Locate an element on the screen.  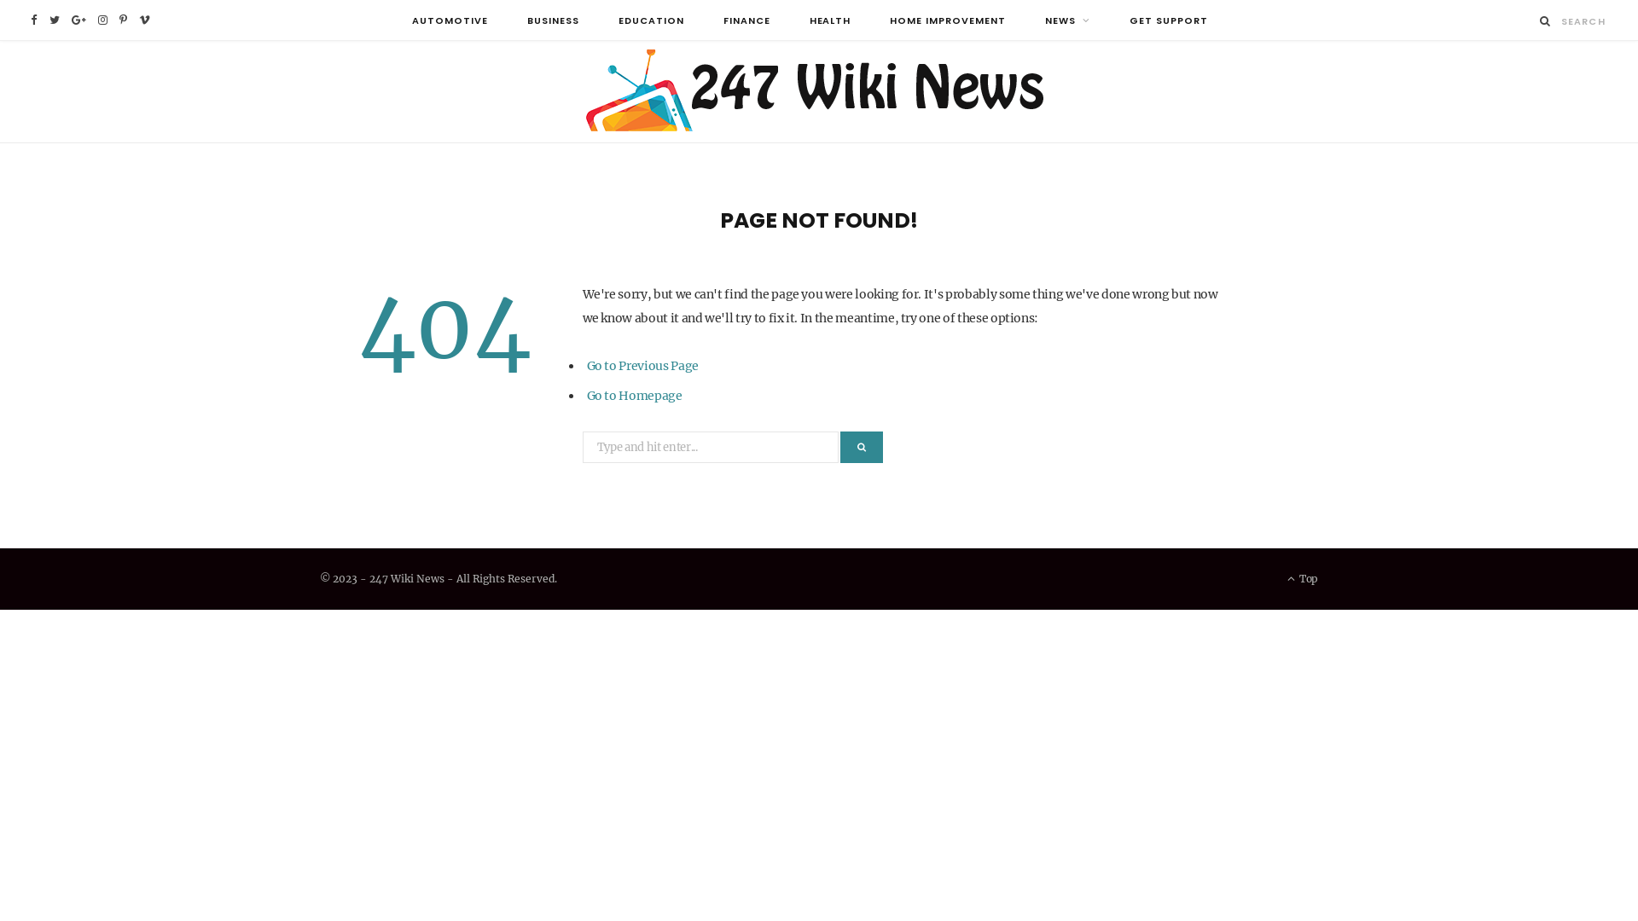
Search for: is located at coordinates (710, 447).